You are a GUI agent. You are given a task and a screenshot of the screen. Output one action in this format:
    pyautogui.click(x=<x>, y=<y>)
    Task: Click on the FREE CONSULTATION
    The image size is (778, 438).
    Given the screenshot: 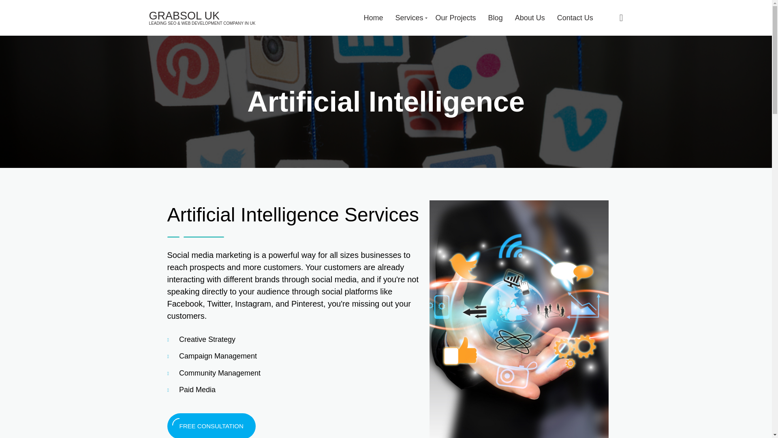 What is the action you would take?
    pyautogui.click(x=211, y=426)
    